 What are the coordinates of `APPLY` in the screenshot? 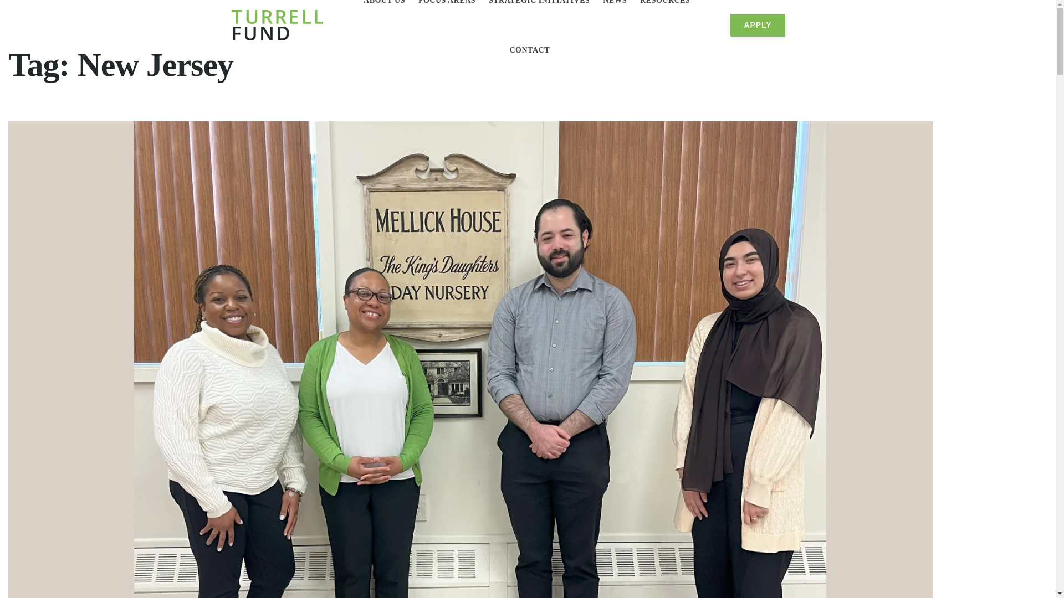 It's located at (757, 24).